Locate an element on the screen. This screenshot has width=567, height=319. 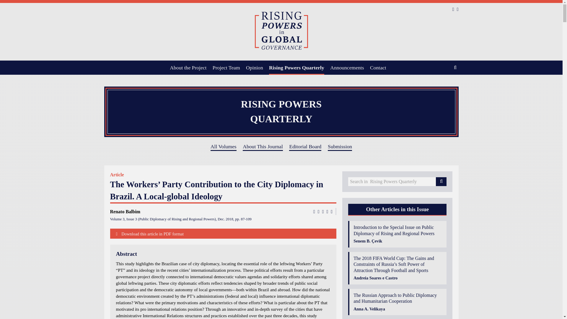
Opinion is located at coordinates (255, 67).